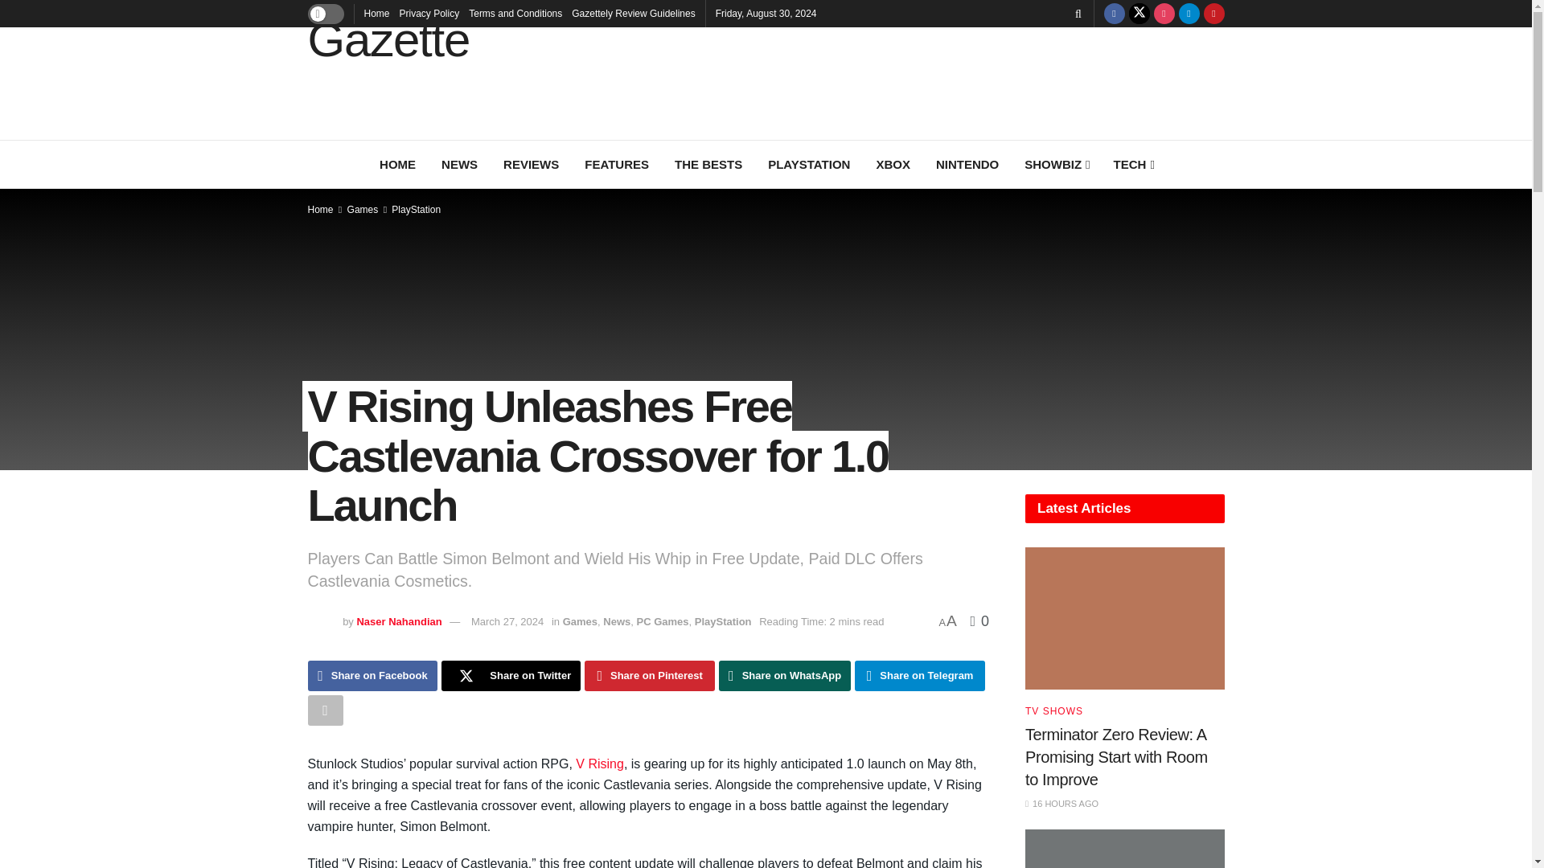 The image size is (1544, 868). I want to click on HOME, so click(397, 164).